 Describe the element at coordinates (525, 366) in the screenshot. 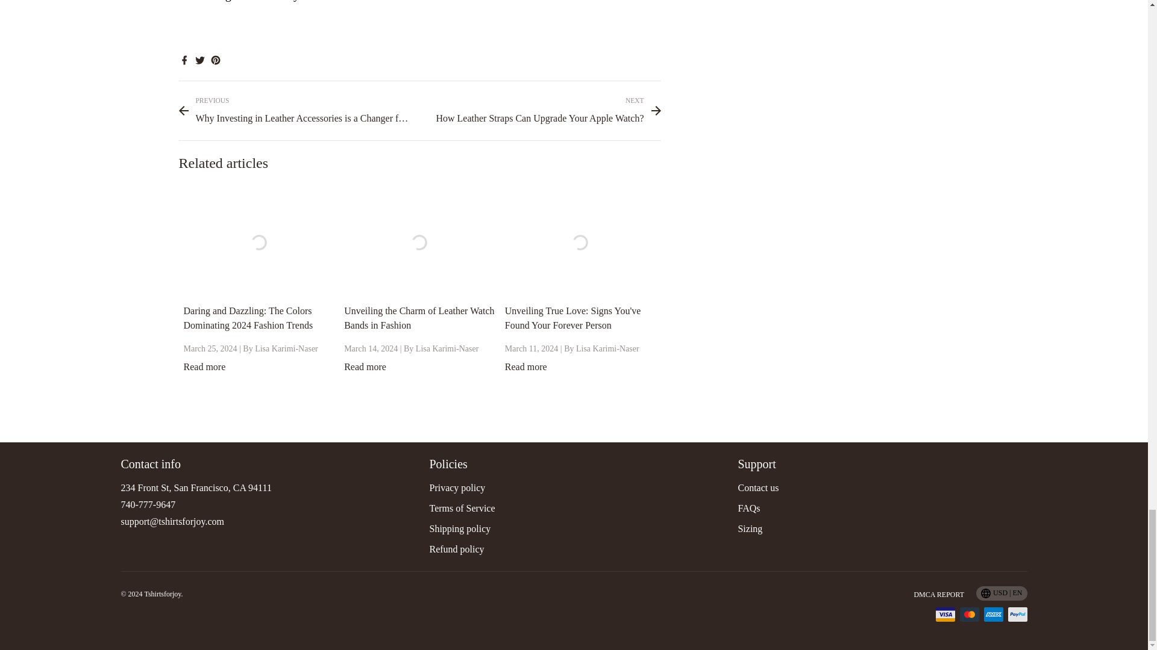

I see `Read more` at that location.